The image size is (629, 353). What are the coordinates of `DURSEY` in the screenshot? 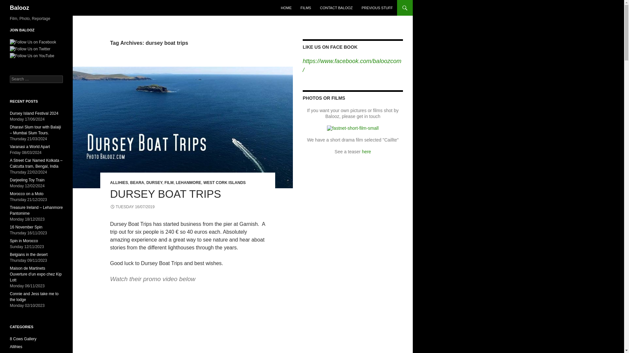 It's located at (154, 182).